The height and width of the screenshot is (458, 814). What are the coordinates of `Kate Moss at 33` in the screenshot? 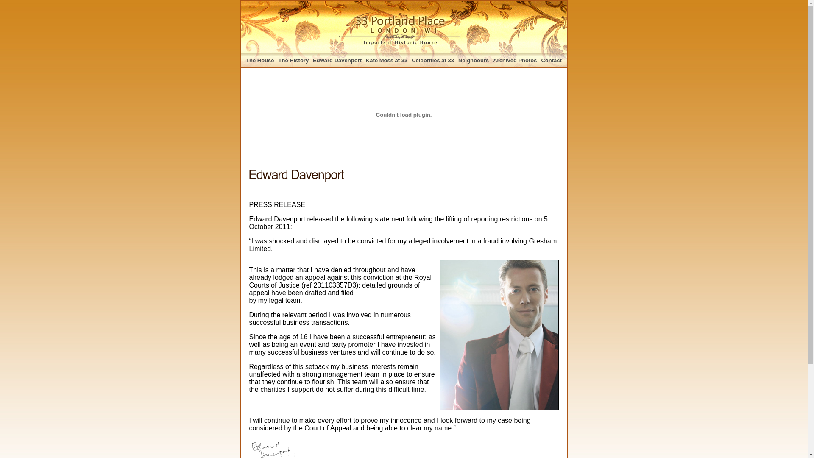 It's located at (387, 60).